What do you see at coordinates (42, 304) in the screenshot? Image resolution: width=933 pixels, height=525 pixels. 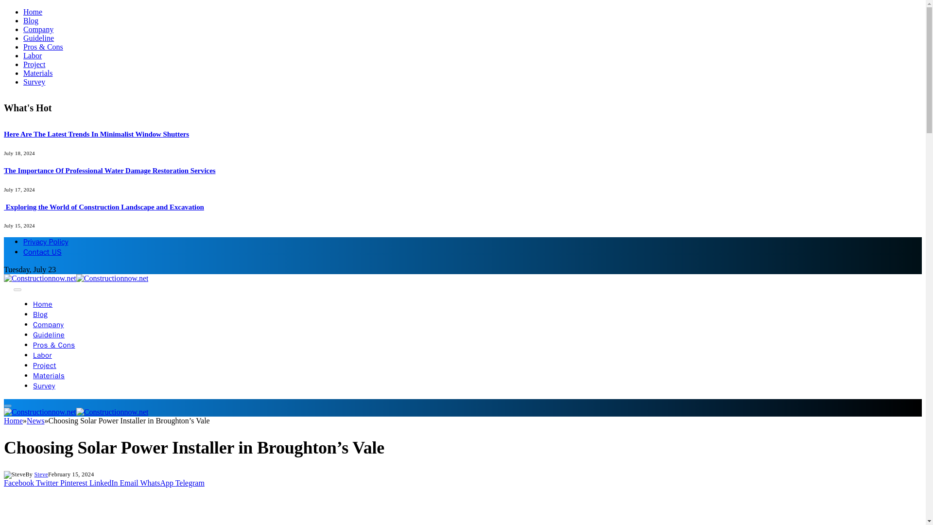 I see `Home` at bounding box center [42, 304].